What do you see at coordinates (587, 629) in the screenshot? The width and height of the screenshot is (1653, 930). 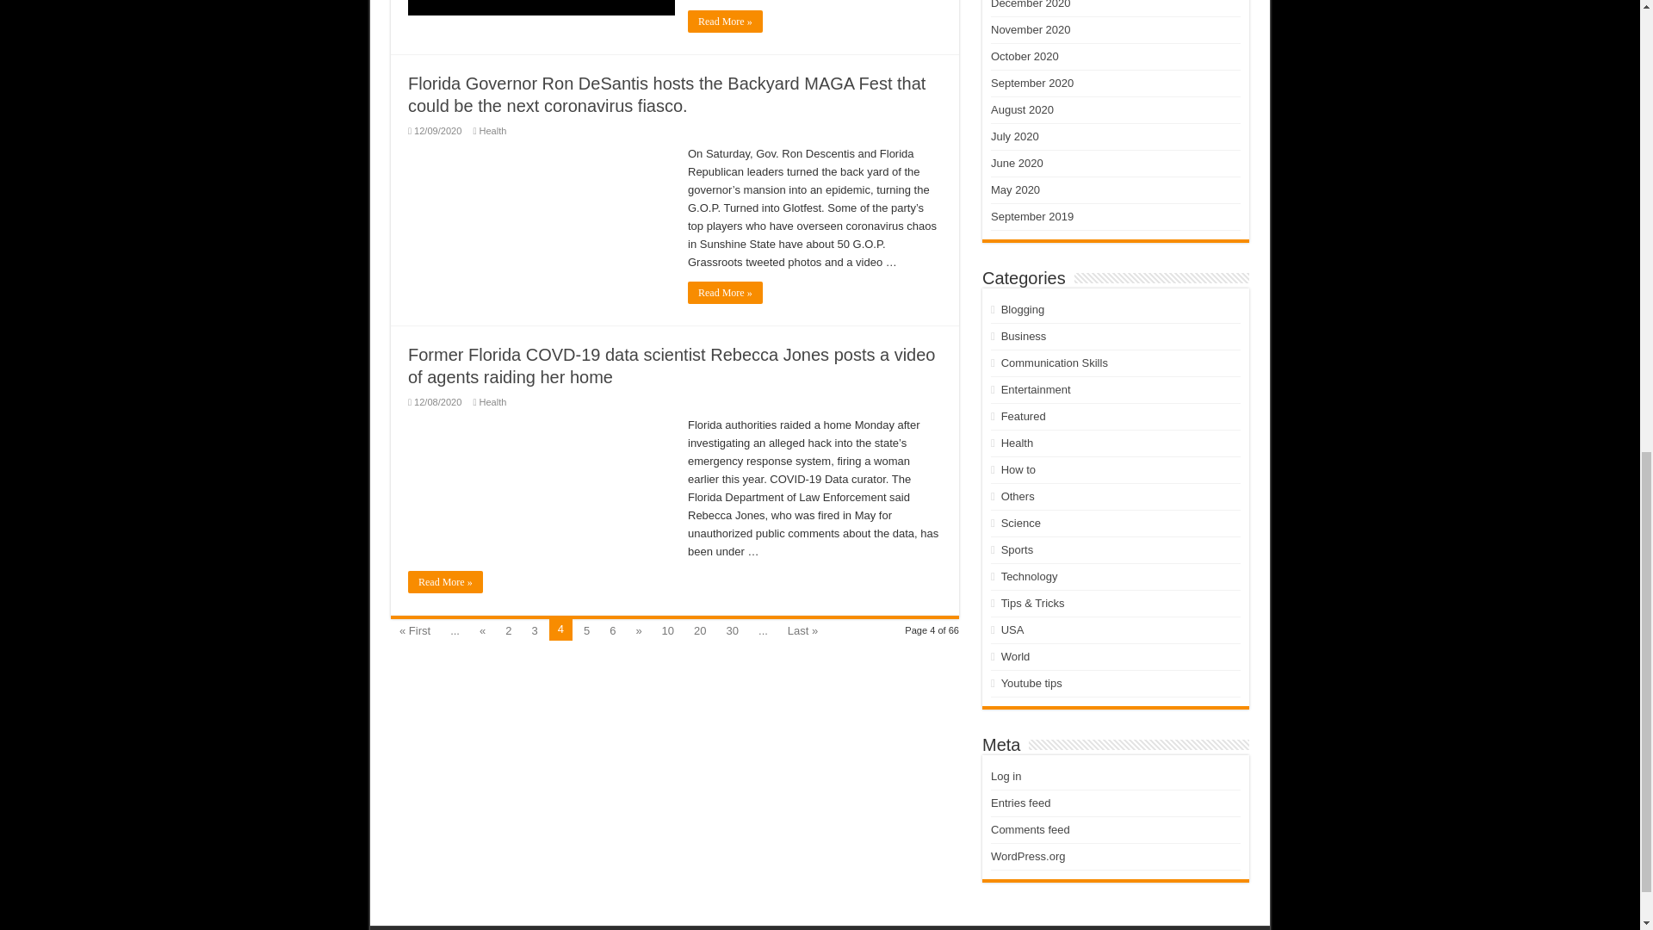 I see `5` at bounding box center [587, 629].